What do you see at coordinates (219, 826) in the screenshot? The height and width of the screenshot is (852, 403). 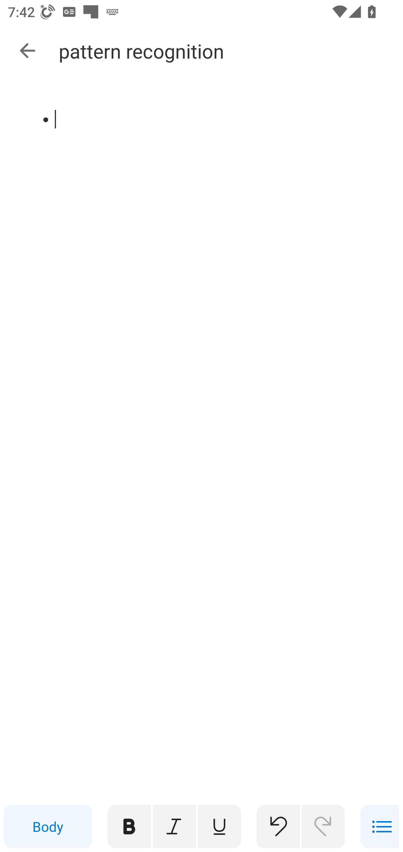 I see `Underline` at bounding box center [219, 826].